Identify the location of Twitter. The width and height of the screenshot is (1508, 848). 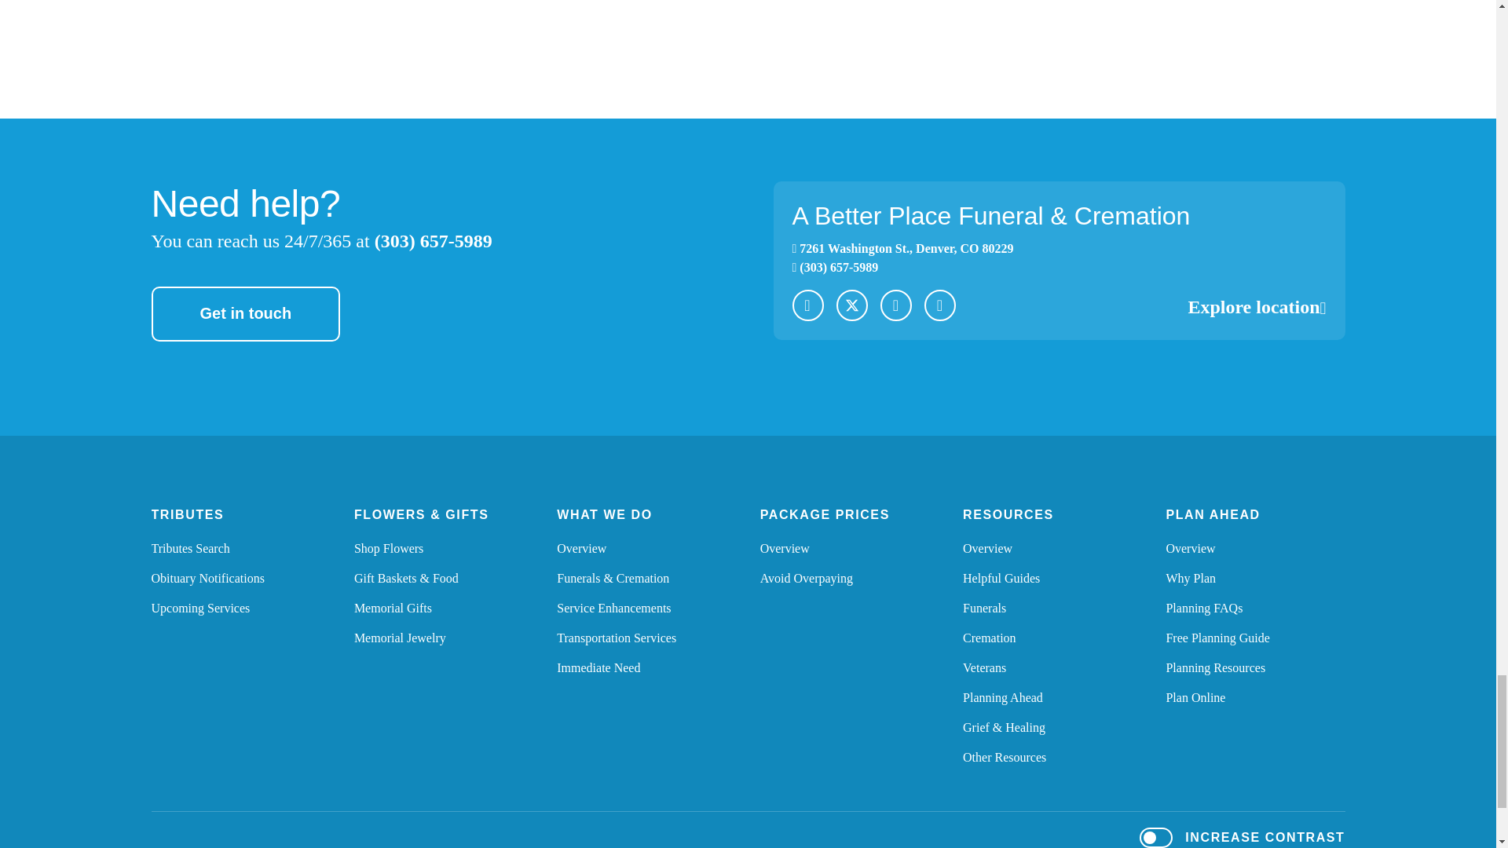
(190, 548).